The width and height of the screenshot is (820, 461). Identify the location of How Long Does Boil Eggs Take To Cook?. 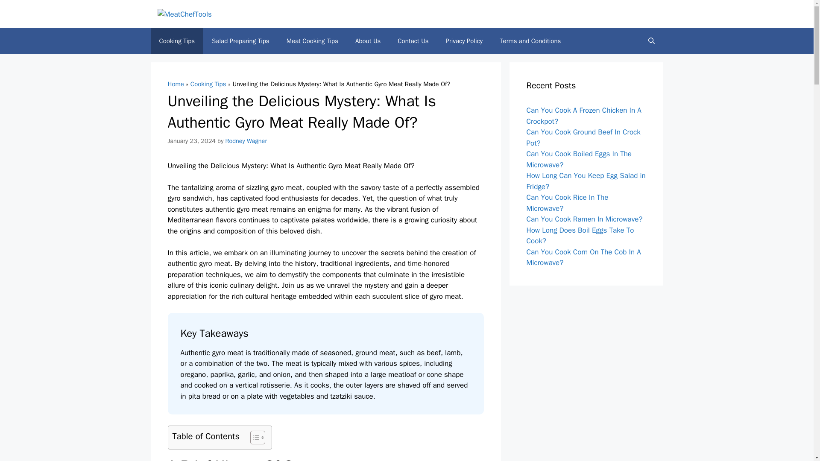
(580, 236).